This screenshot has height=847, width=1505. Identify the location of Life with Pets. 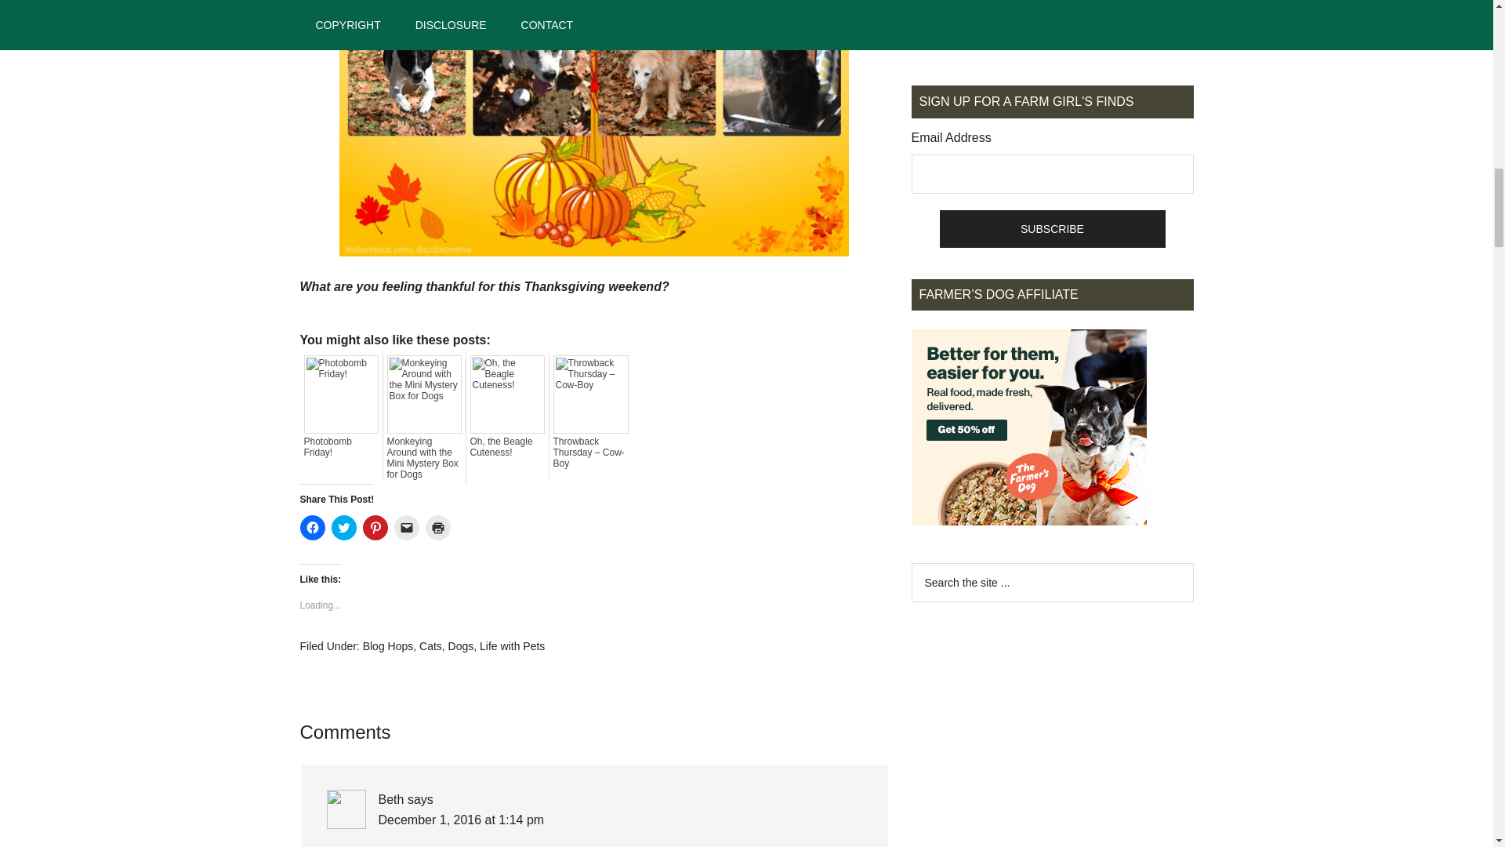
(513, 646).